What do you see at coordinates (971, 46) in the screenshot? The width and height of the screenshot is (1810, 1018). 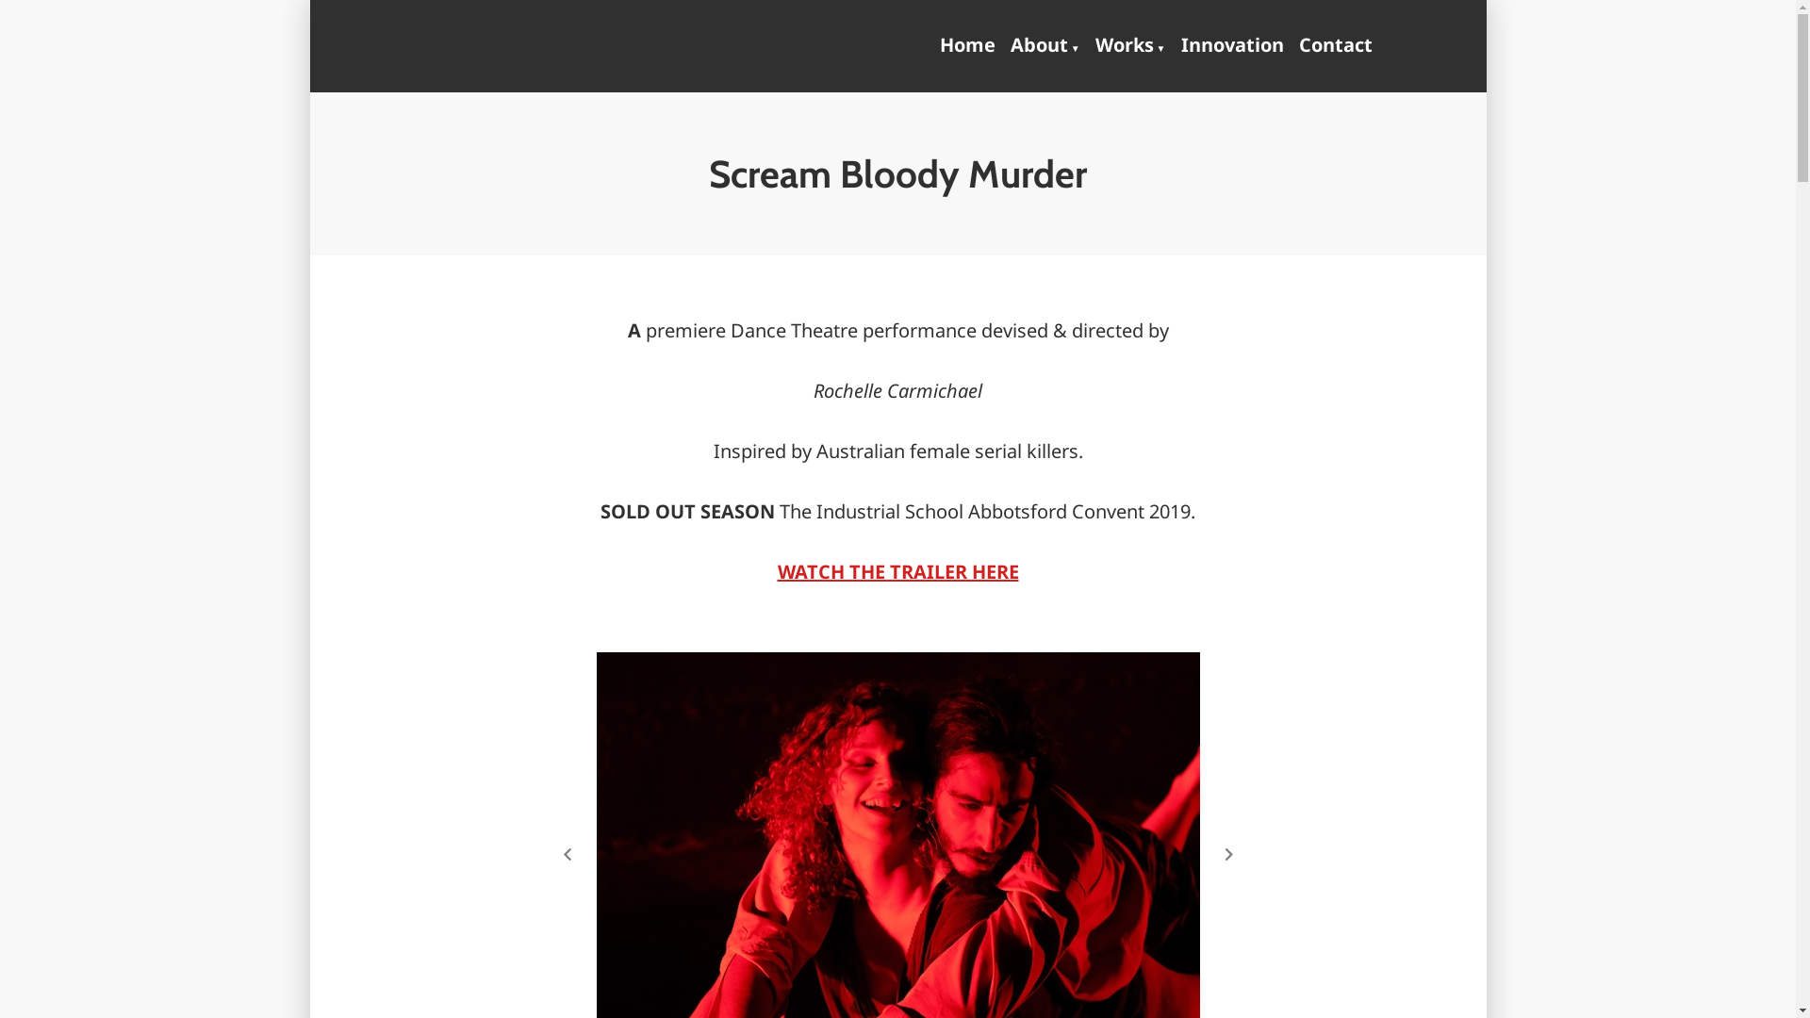 I see `Home` at bounding box center [971, 46].